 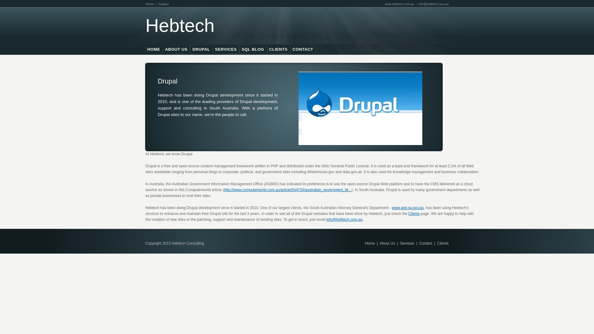 I want to click on Clients, so click(x=443, y=243).